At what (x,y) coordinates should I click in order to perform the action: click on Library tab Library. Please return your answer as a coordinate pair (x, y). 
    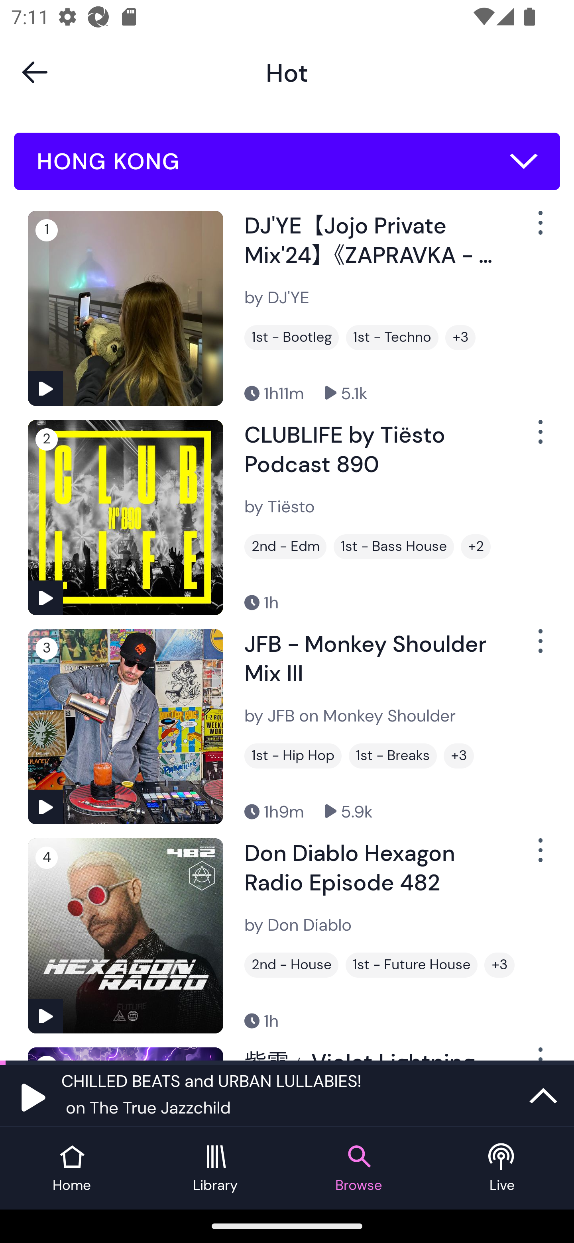
    Looking at the image, I should click on (215, 1168).